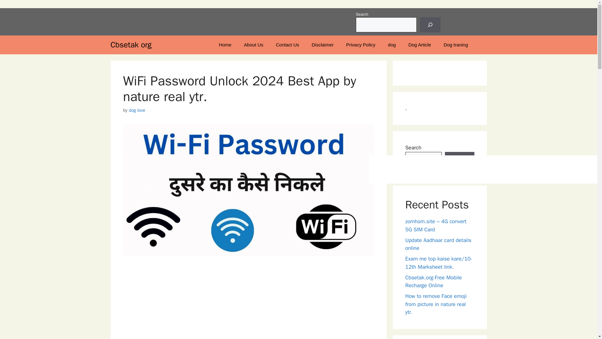 This screenshot has height=339, width=602. Describe the element at coordinates (287, 45) in the screenshot. I see `Contact Us` at that location.